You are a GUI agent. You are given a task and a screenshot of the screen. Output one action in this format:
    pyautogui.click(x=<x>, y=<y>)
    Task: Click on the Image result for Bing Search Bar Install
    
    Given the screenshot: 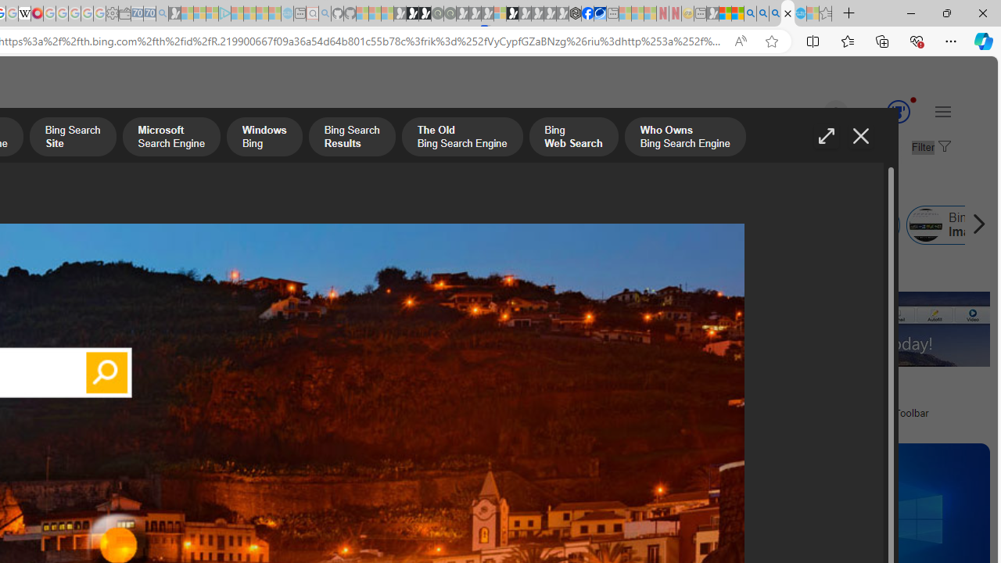 What is the action you would take?
    pyautogui.click(x=863, y=328)
    